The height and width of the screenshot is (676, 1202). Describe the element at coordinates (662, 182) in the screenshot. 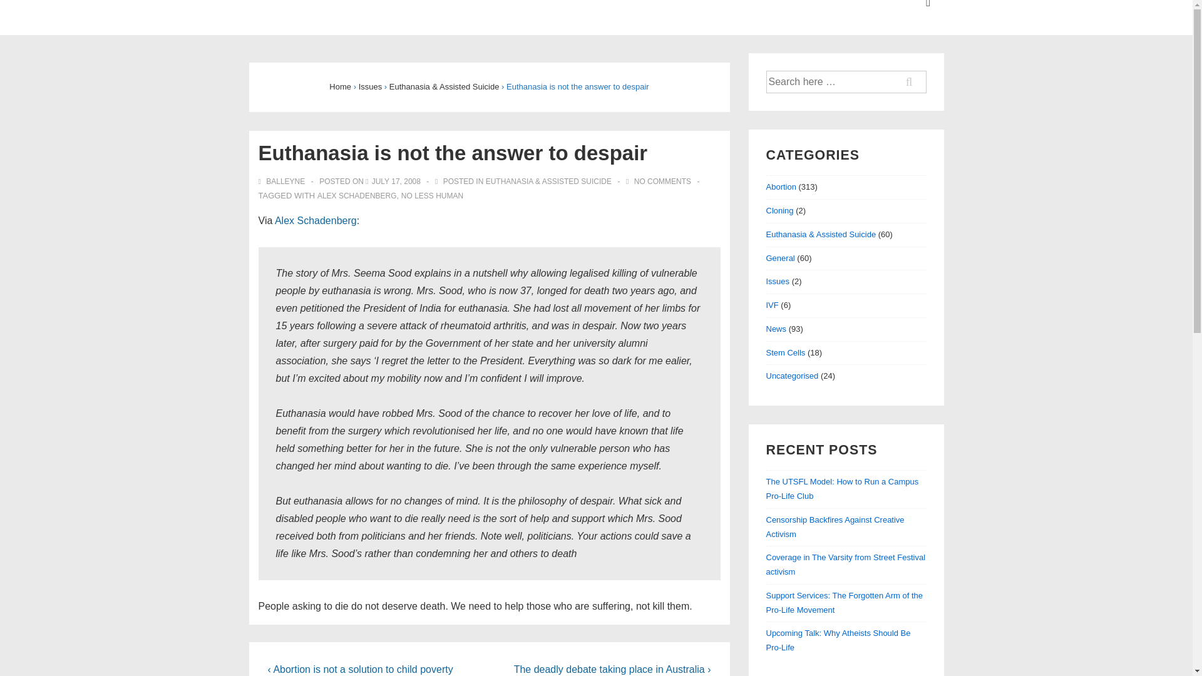

I see `NO COMMENTS` at that location.